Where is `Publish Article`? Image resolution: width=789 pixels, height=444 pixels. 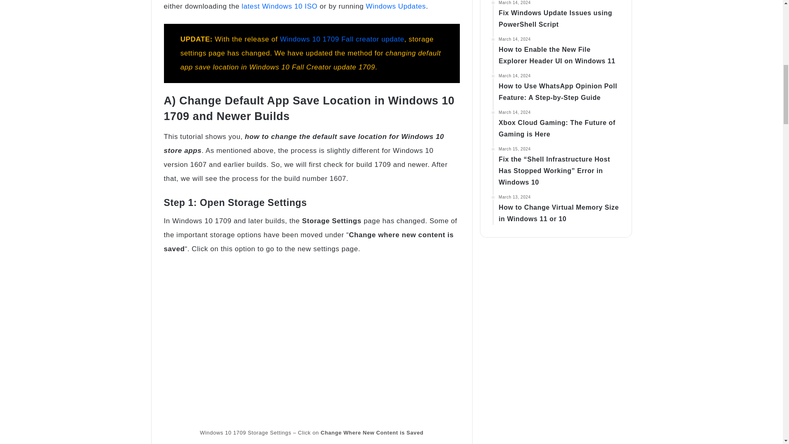
Publish Article is located at coordinates (41, 71).